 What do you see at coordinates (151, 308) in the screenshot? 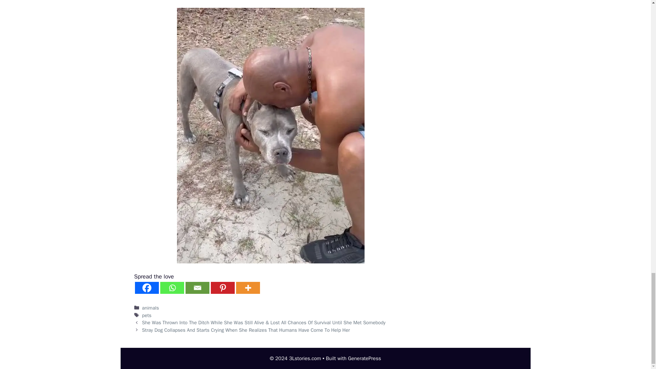
I see `animals` at bounding box center [151, 308].